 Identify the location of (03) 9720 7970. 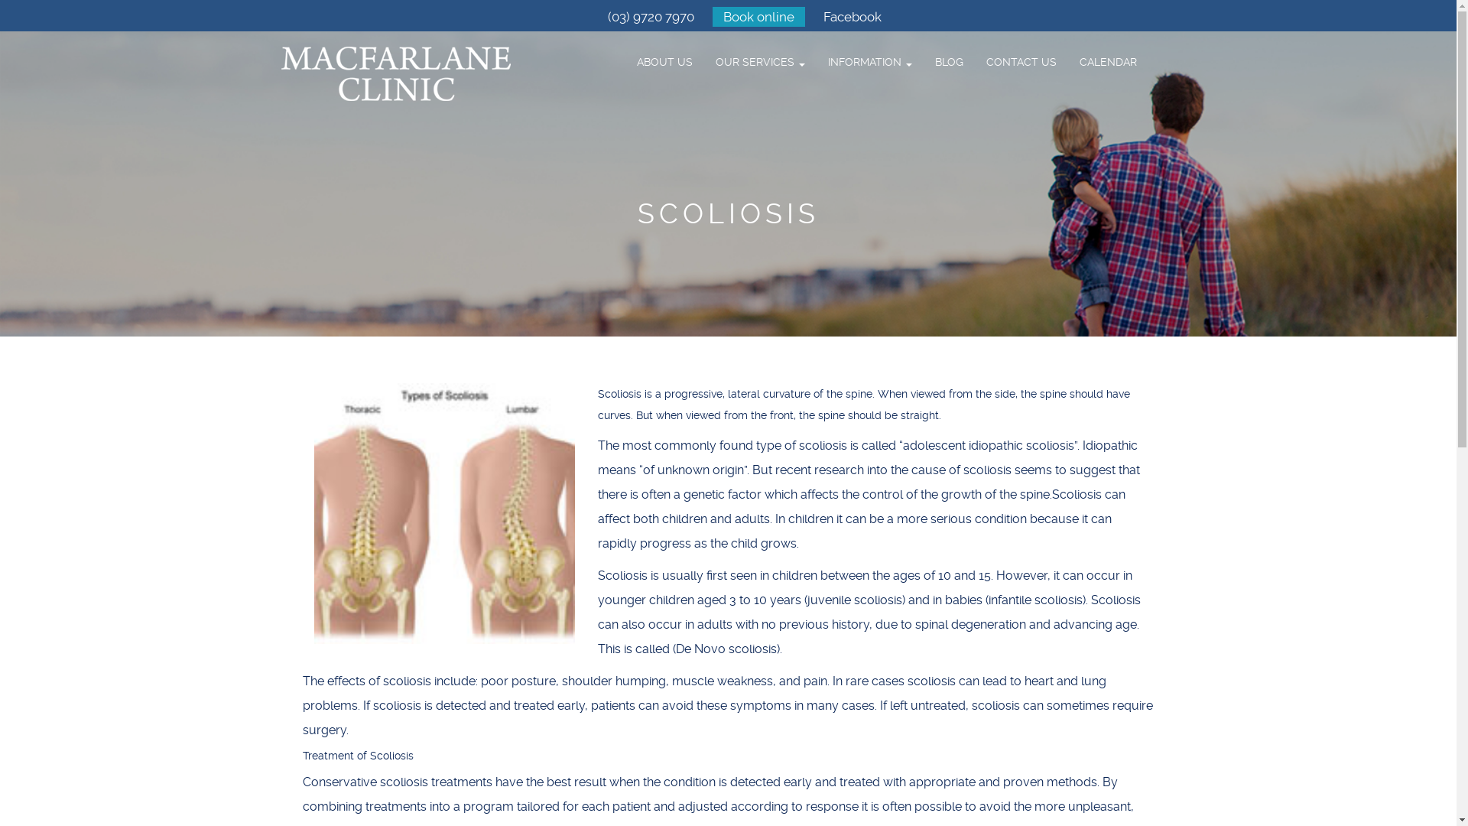
(651, 17).